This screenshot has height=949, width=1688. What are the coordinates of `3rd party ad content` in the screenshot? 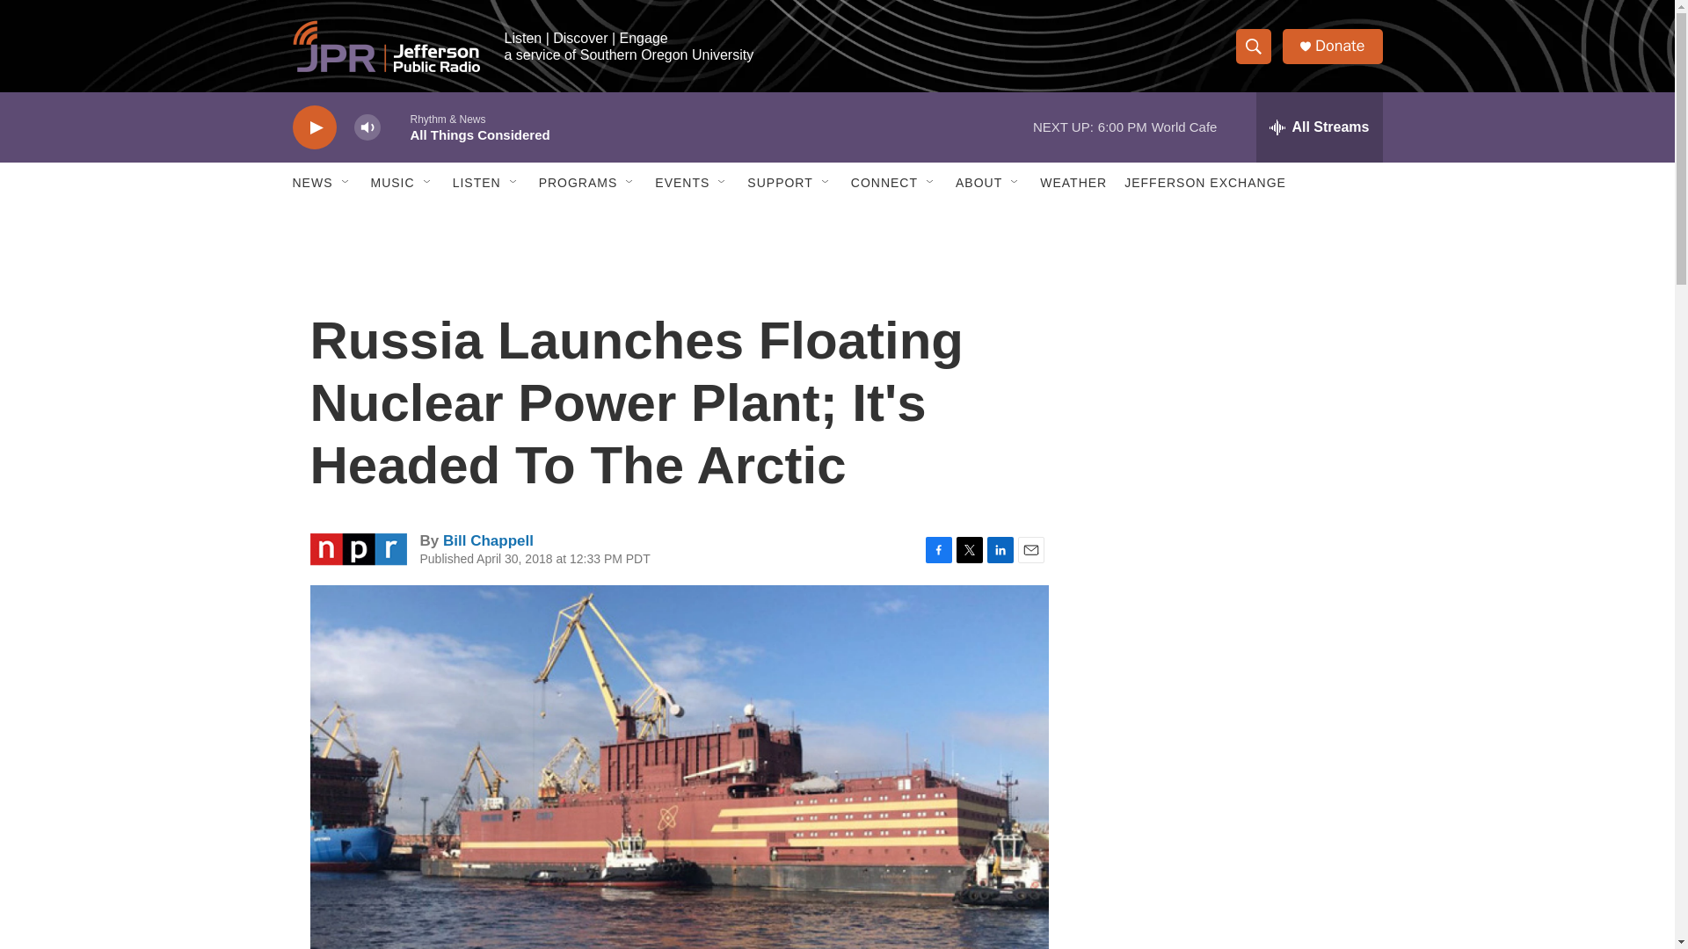 It's located at (1232, 367).